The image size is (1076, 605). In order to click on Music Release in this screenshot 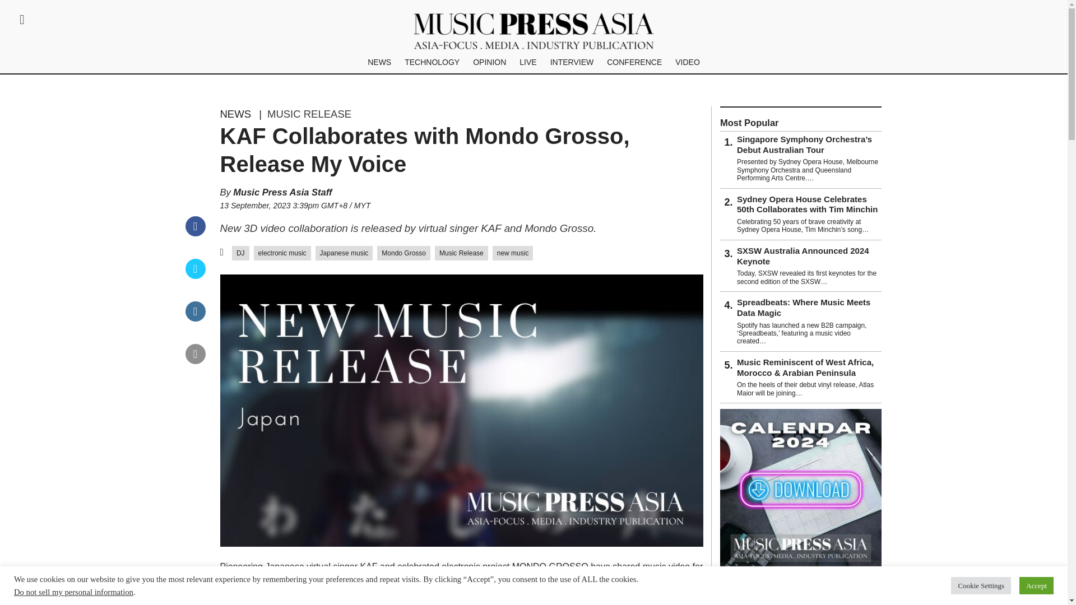, I will do `click(461, 253)`.